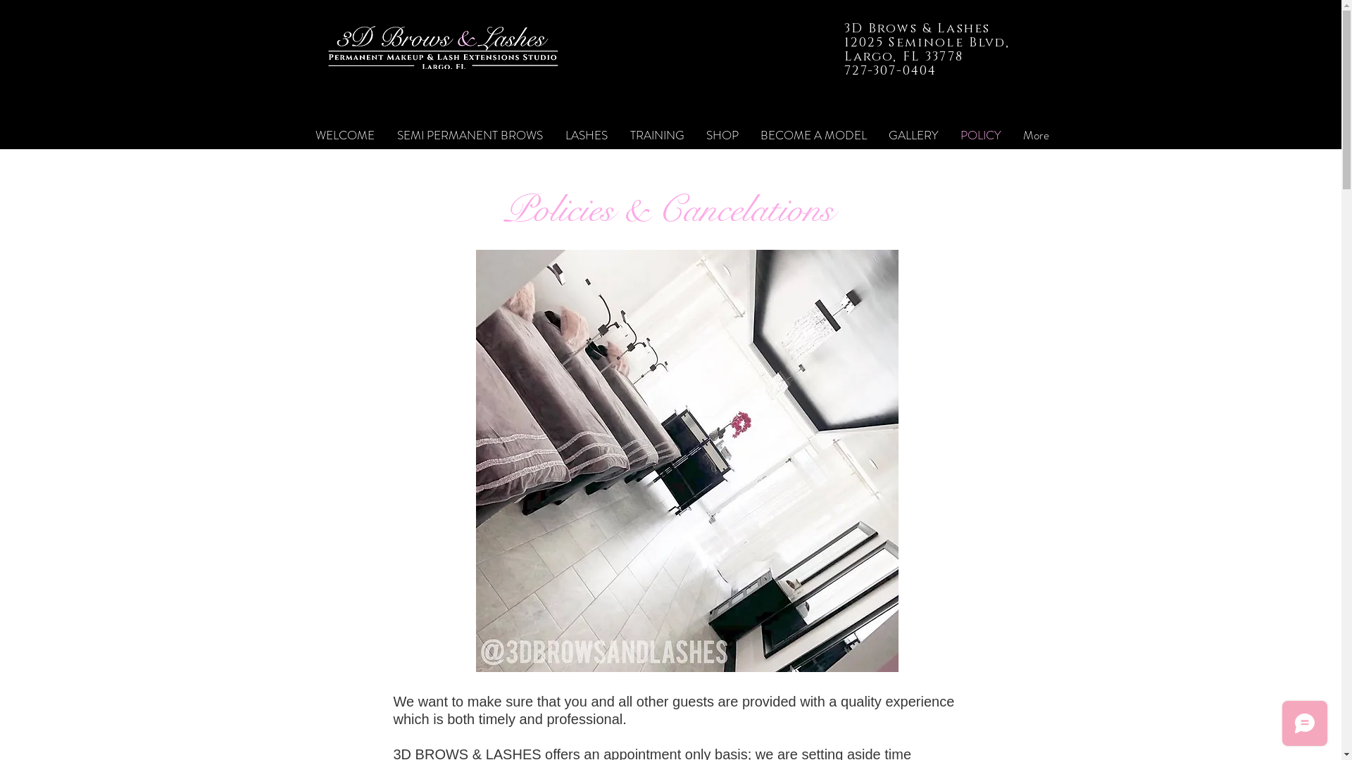 Image resolution: width=1352 pixels, height=760 pixels. Describe the element at coordinates (345, 135) in the screenshot. I see `WELCOME` at that location.